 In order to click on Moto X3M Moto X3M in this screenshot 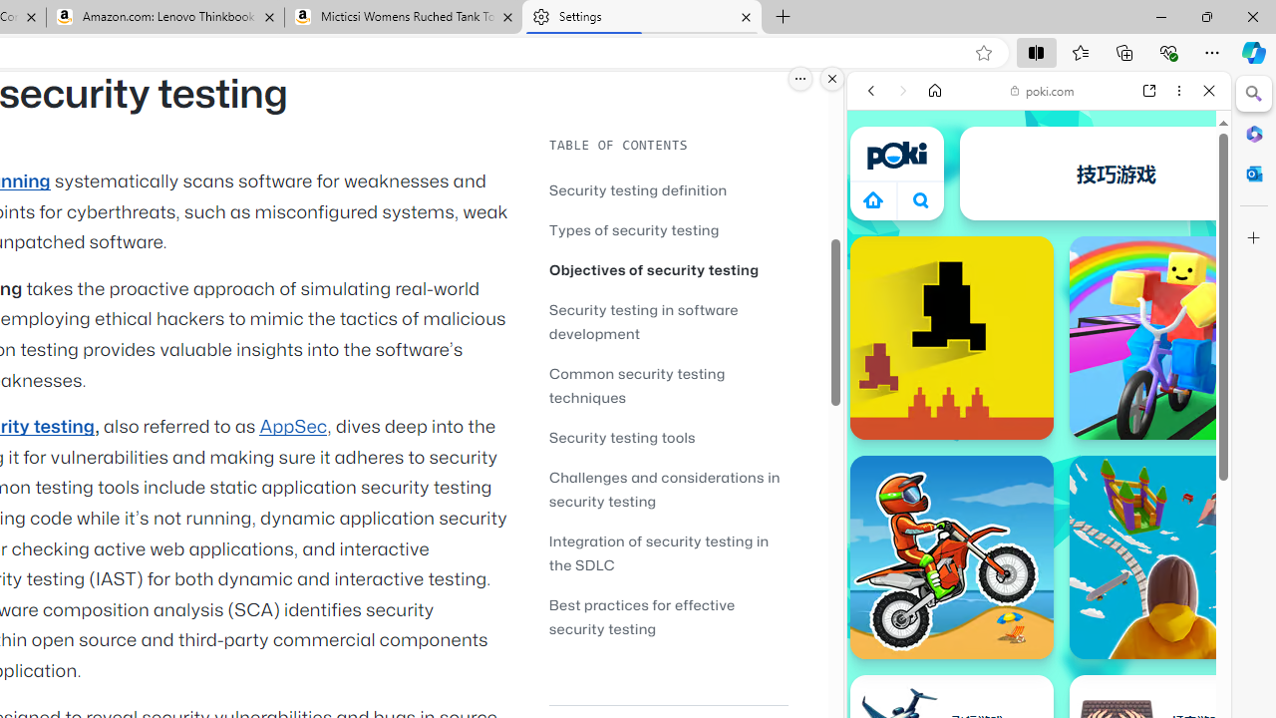, I will do `click(951, 556)`.